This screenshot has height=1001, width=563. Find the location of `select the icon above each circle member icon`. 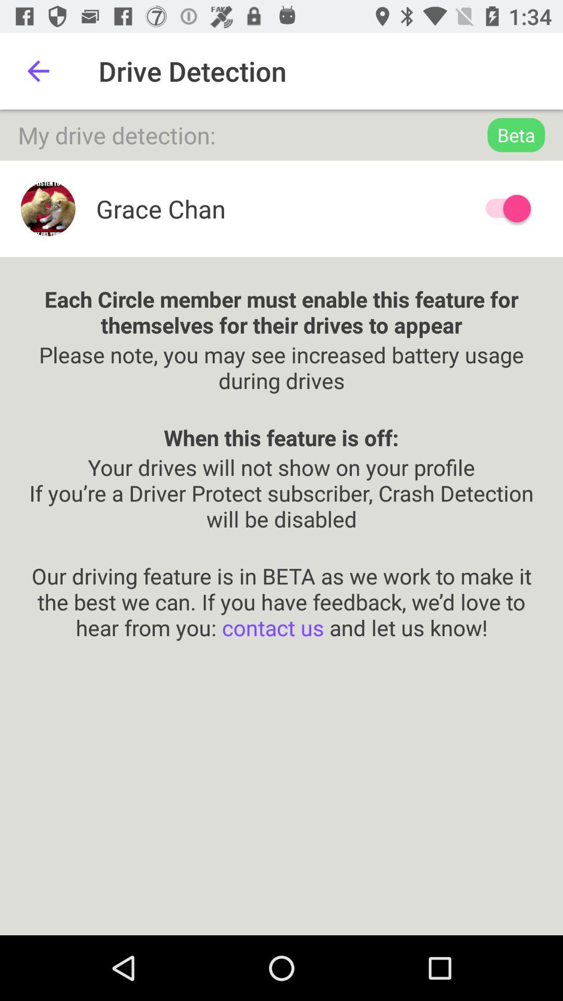

select the icon above each circle member icon is located at coordinates (503, 209).